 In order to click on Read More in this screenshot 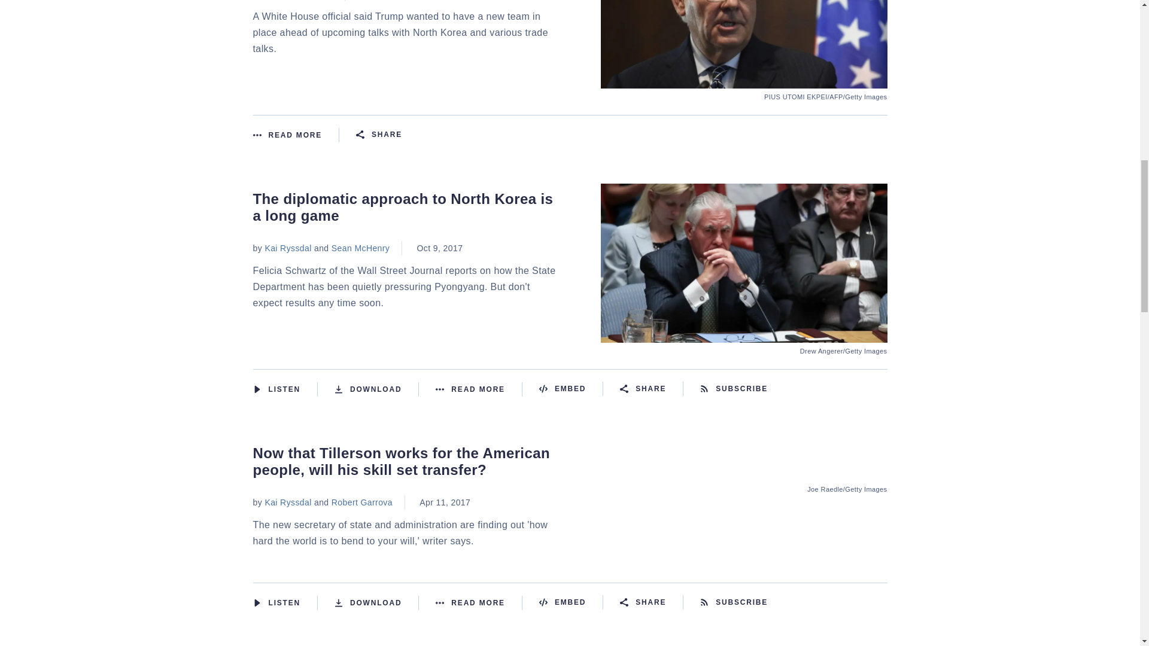, I will do `click(296, 135)`.